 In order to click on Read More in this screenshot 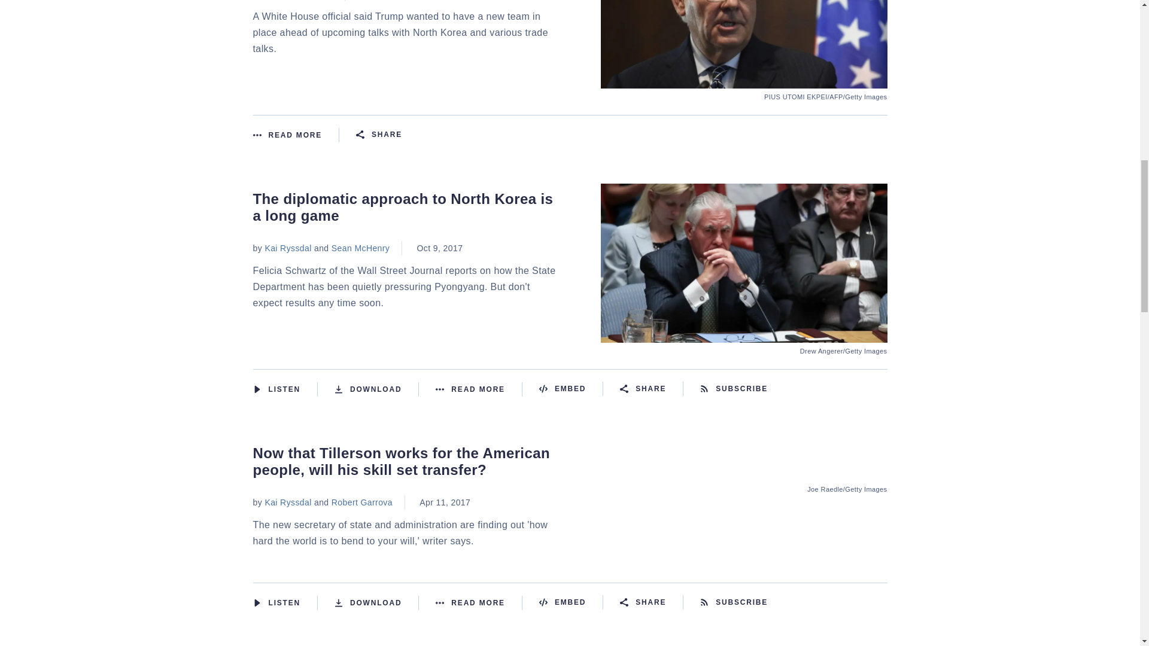, I will do `click(296, 135)`.